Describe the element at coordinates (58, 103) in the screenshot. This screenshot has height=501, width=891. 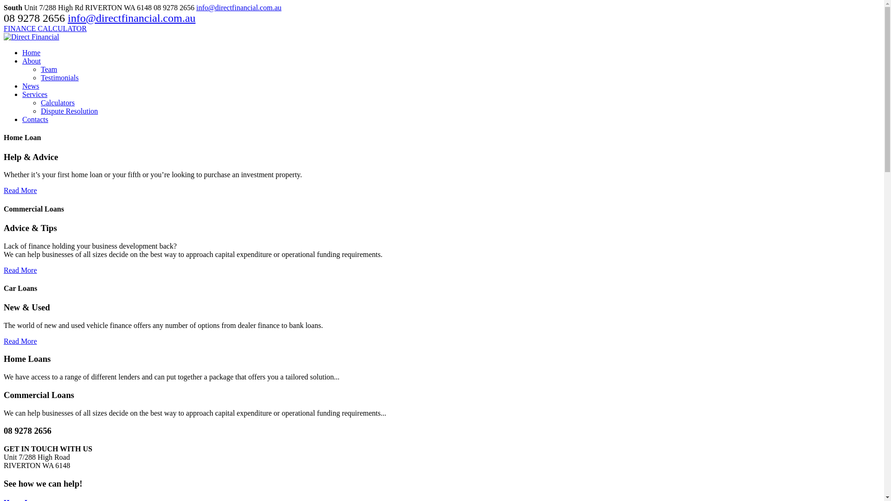
I see `Calculators` at that location.